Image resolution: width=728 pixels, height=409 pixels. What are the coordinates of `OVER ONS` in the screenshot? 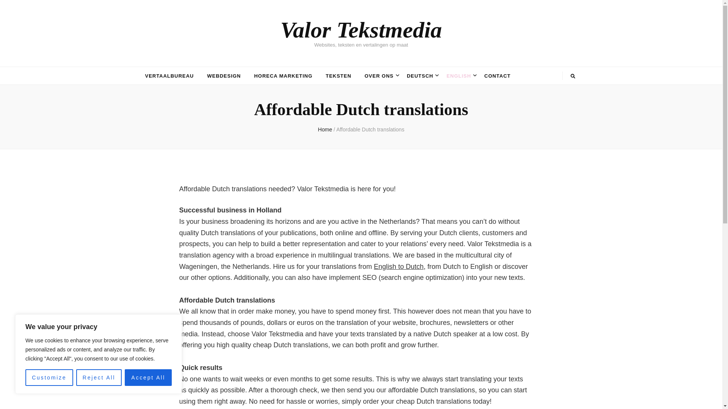 It's located at (379, 76).